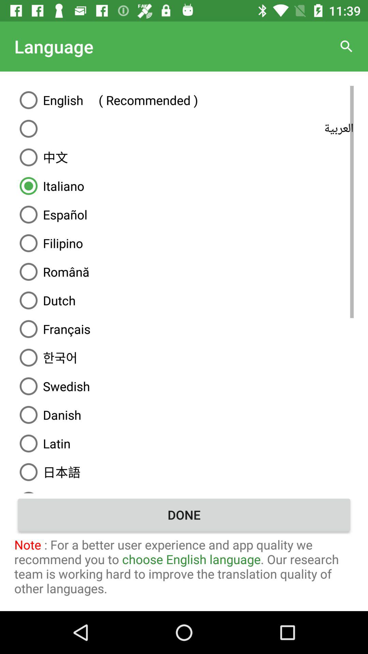 The height and width of the screenshot is (654, 368). What do you see at coordinates (184, 100) in the screenshot?
I see `turn off english     ( recommended )` at bounding box center [184, 100].